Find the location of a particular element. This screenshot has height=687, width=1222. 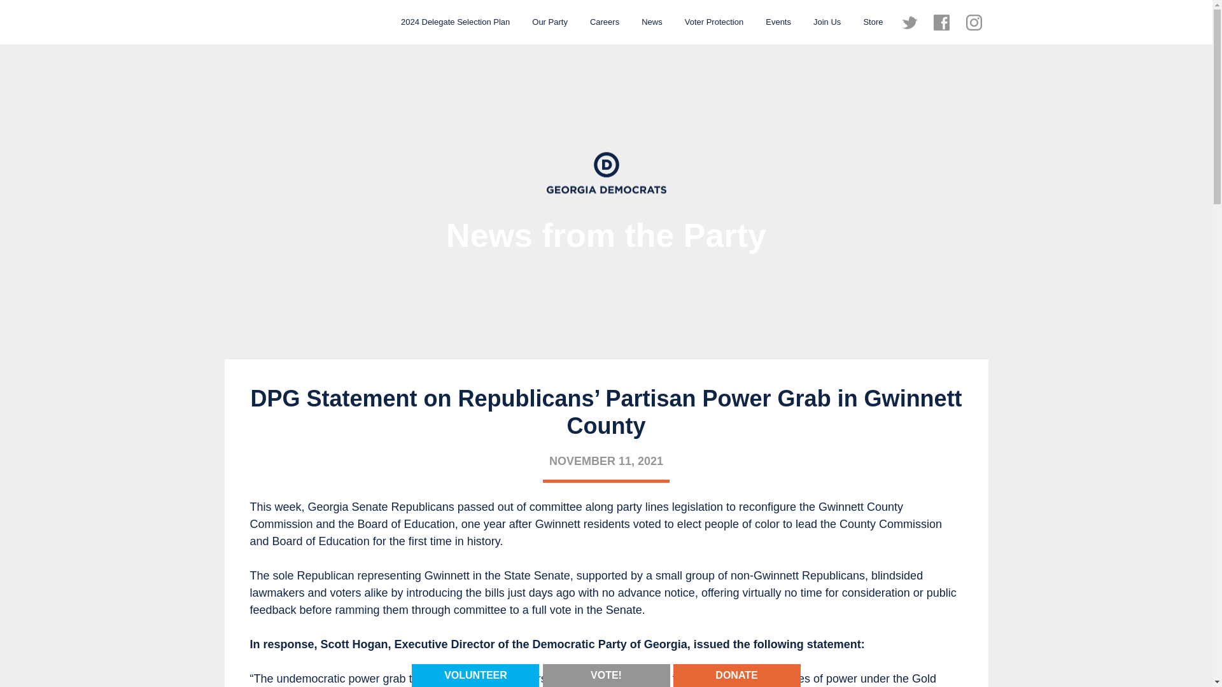

VOLUNTEER is located at coordinates (475, 676).